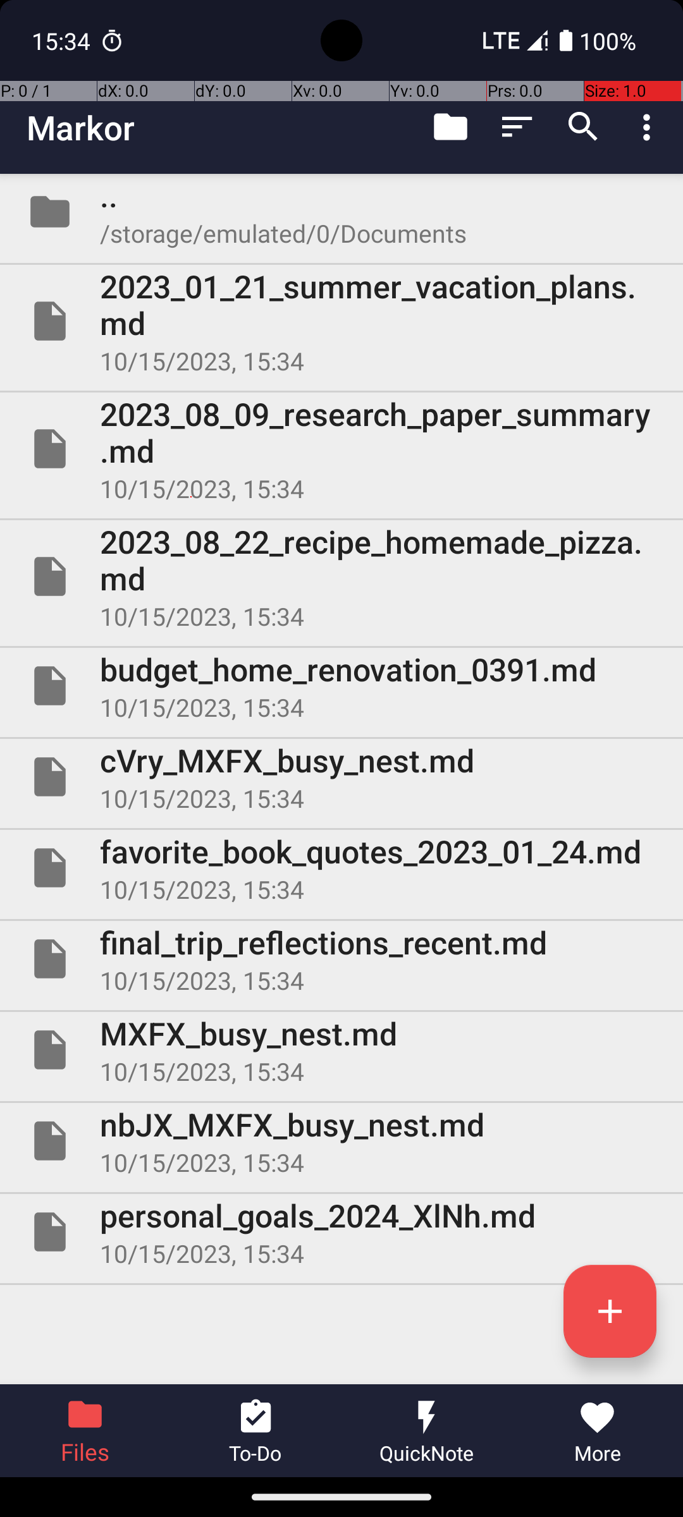  Describe the element at coordinates (341, 777) in the screenshot. I see `File cVry_MXFX_busy_nest.md ` at that location.